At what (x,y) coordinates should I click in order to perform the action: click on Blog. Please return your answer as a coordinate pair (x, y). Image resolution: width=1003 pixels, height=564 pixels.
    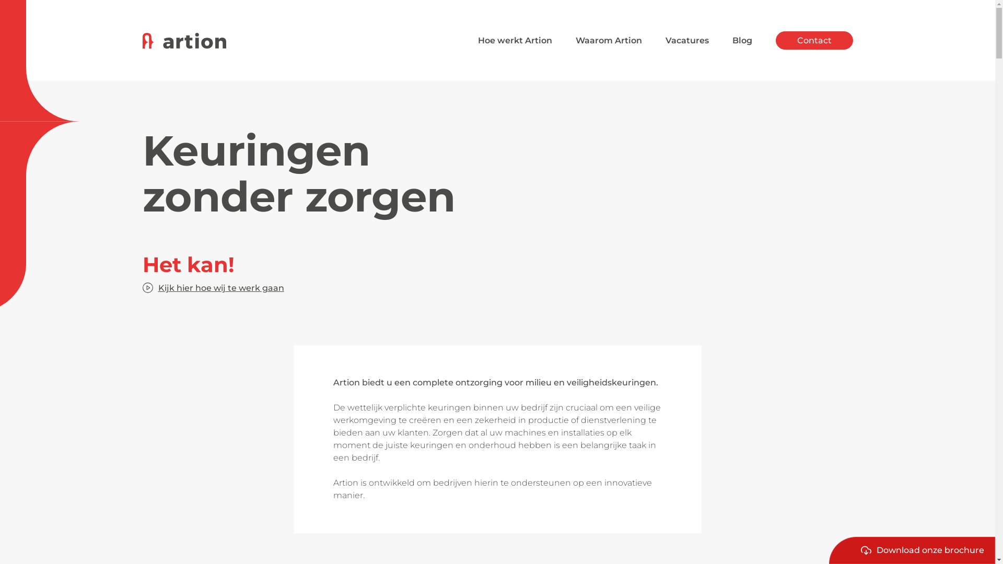
    Looking at the image, I should click on (742, 41).